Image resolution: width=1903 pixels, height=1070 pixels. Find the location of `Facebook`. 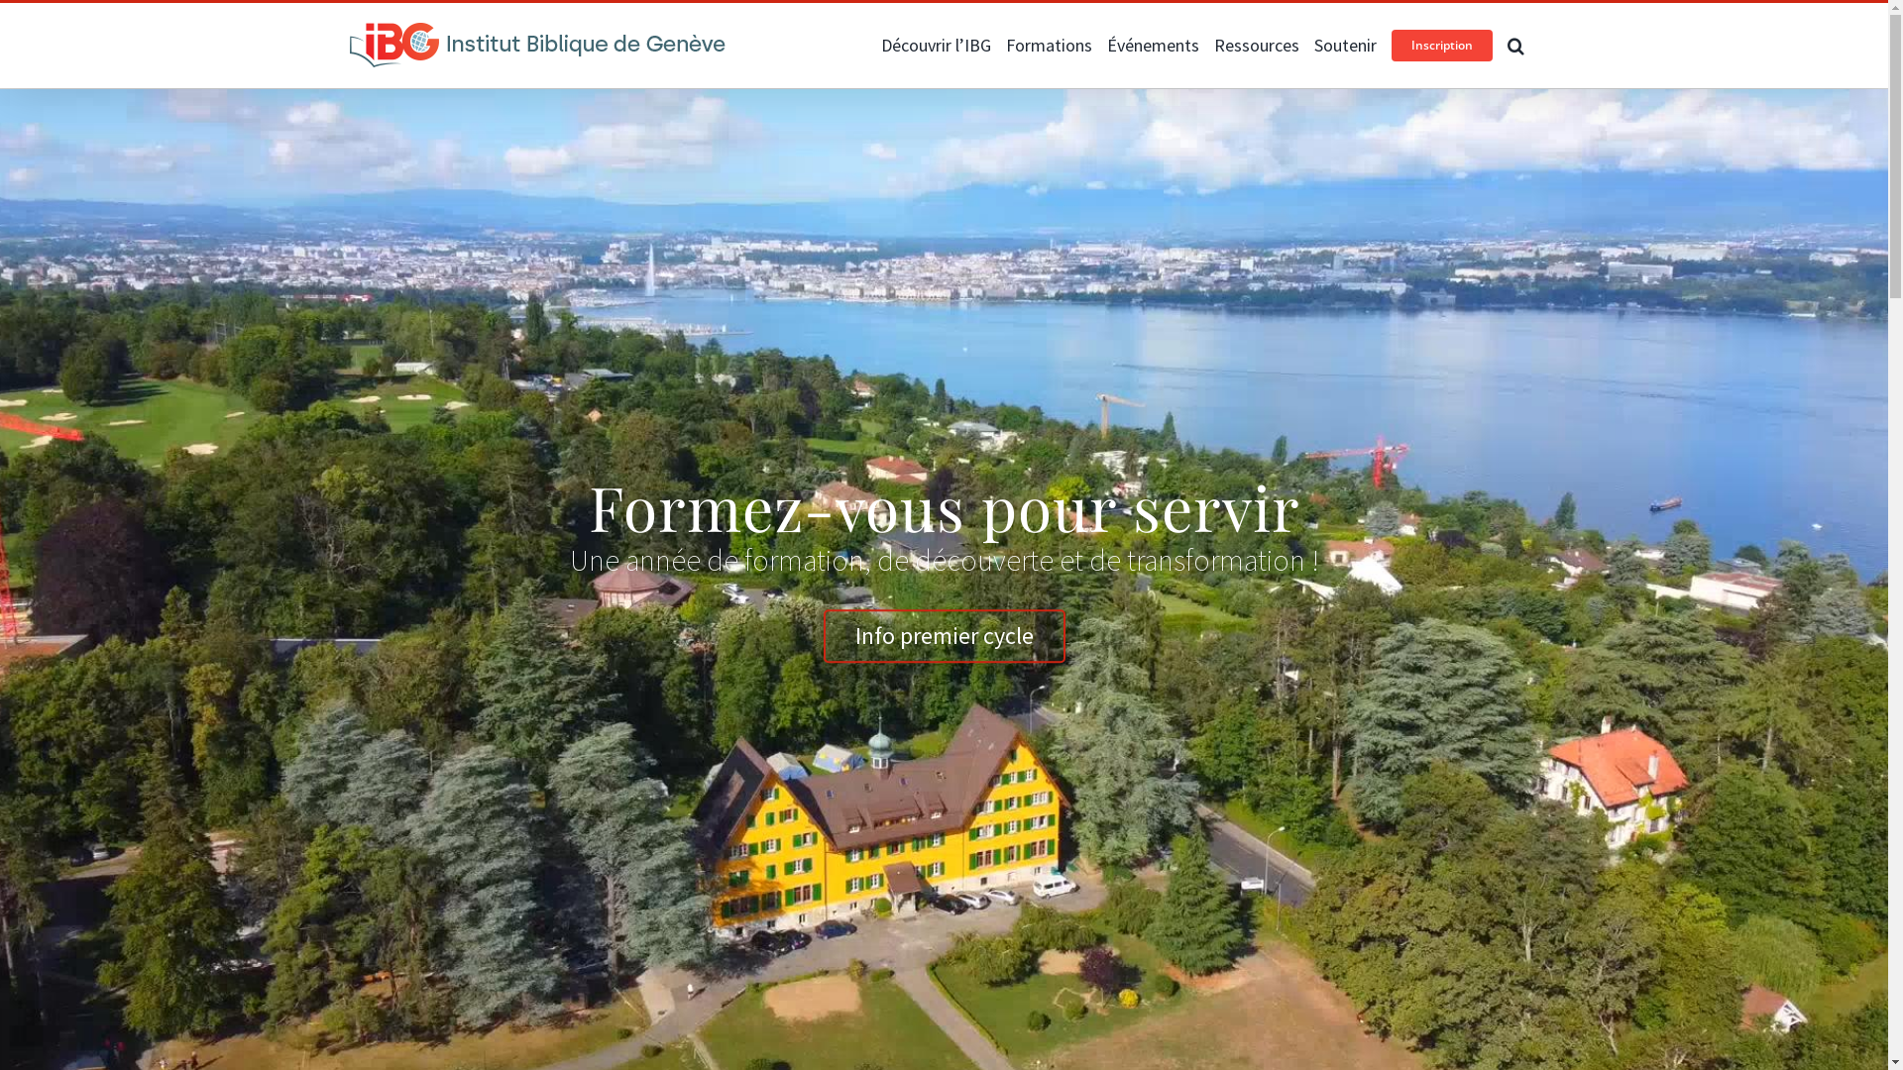

Facebook is located at coordinates (357, 22).